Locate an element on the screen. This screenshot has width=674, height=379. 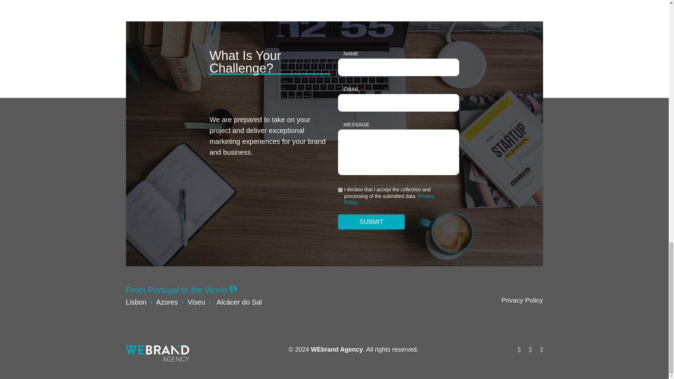
WEbrand Agency is located at coordinates (337, 350).